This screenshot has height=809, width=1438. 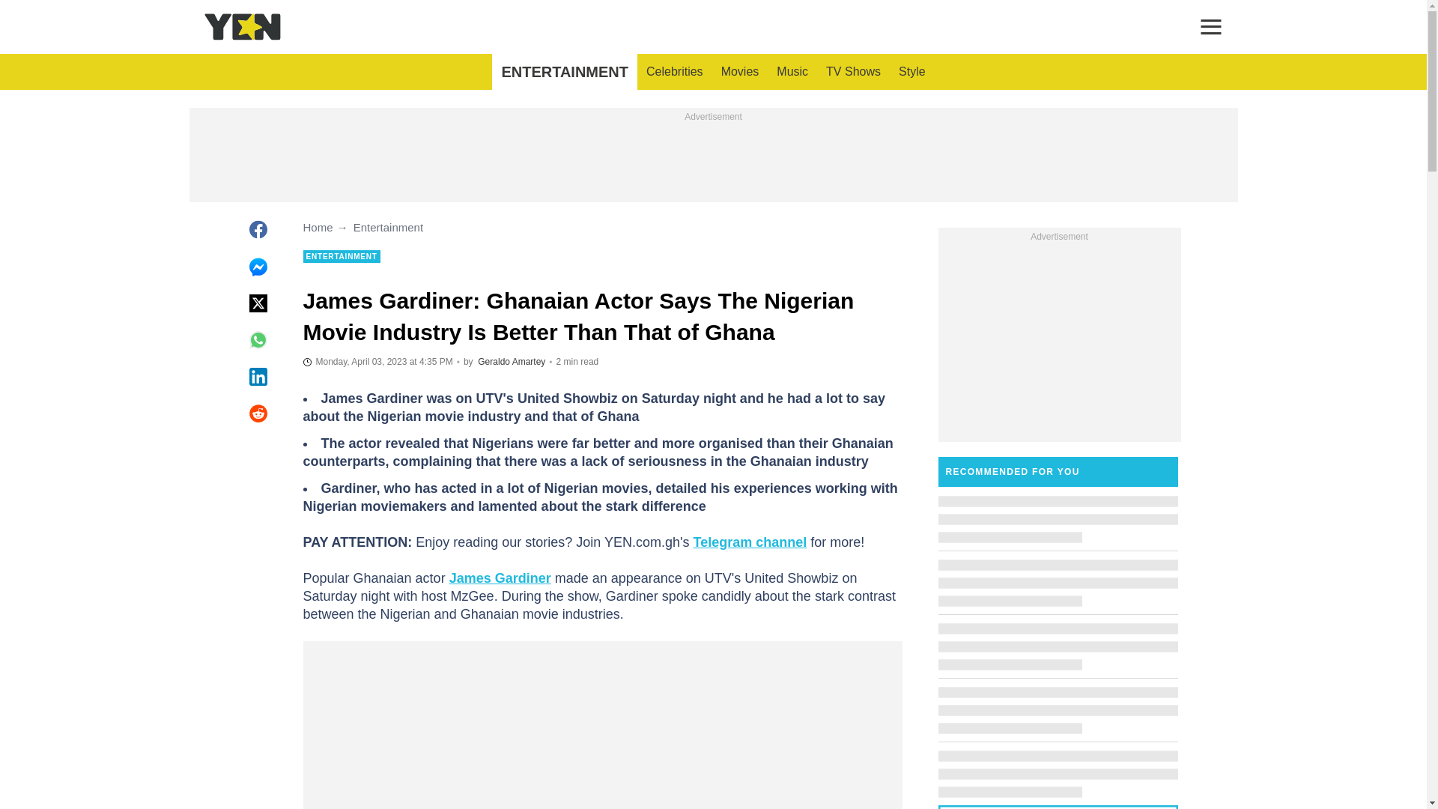 What do you see at coordinates (377, 361) in the screenshot?
I see `2023-04-03T16:35:57Z` at bounding box center [377, 361].